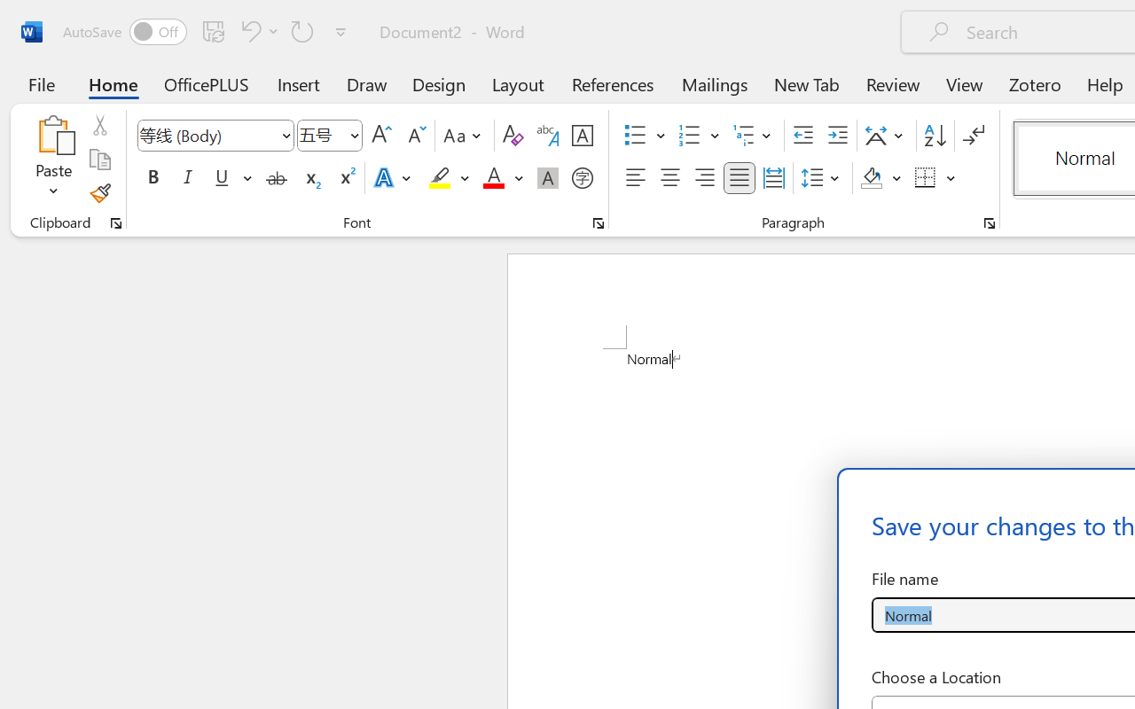  I want to click on Open, so click(354, 135).